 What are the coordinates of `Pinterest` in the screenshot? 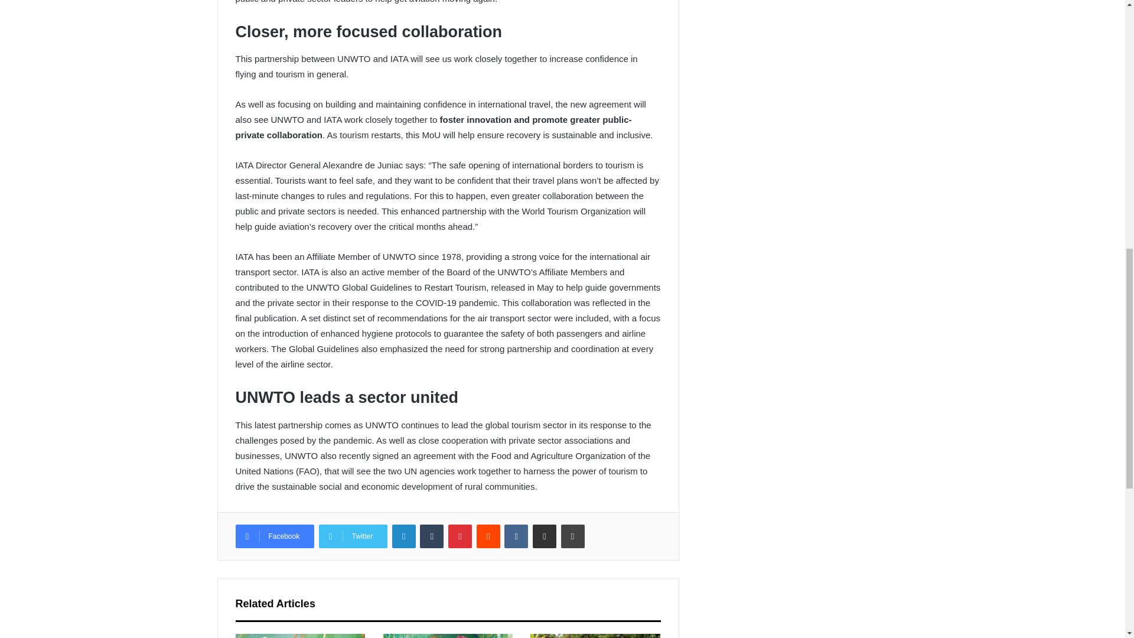 It's located at (460, 536).